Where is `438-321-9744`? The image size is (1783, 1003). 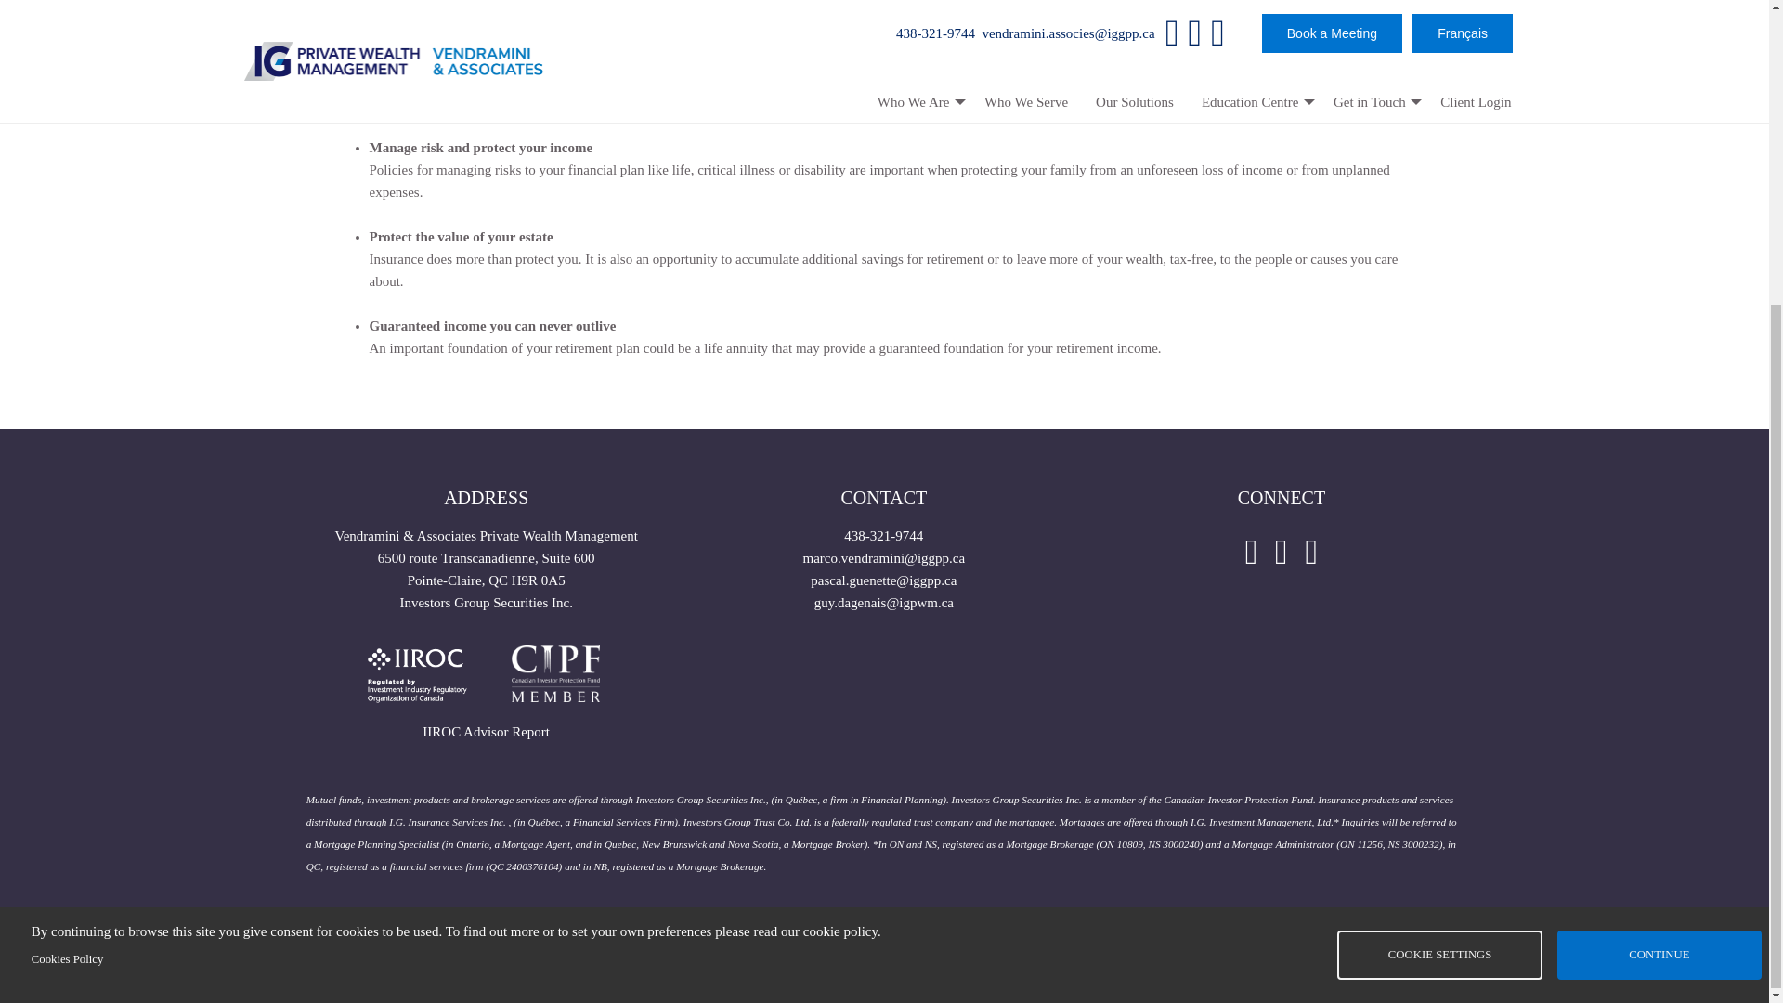
438-321-9744 is located at coordinates (883, 536).